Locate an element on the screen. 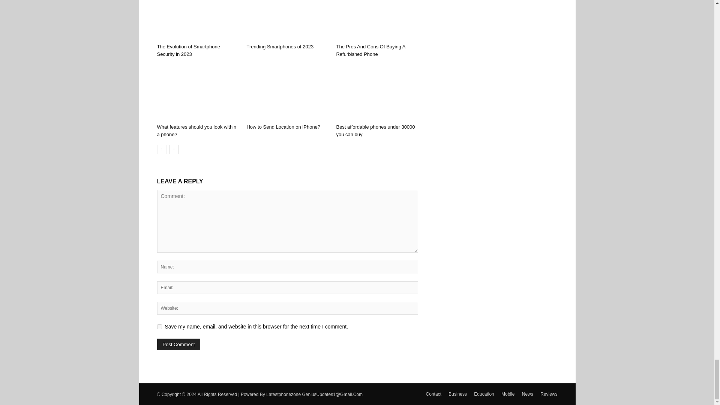  Post Comment is located at coordinates (178, 344).